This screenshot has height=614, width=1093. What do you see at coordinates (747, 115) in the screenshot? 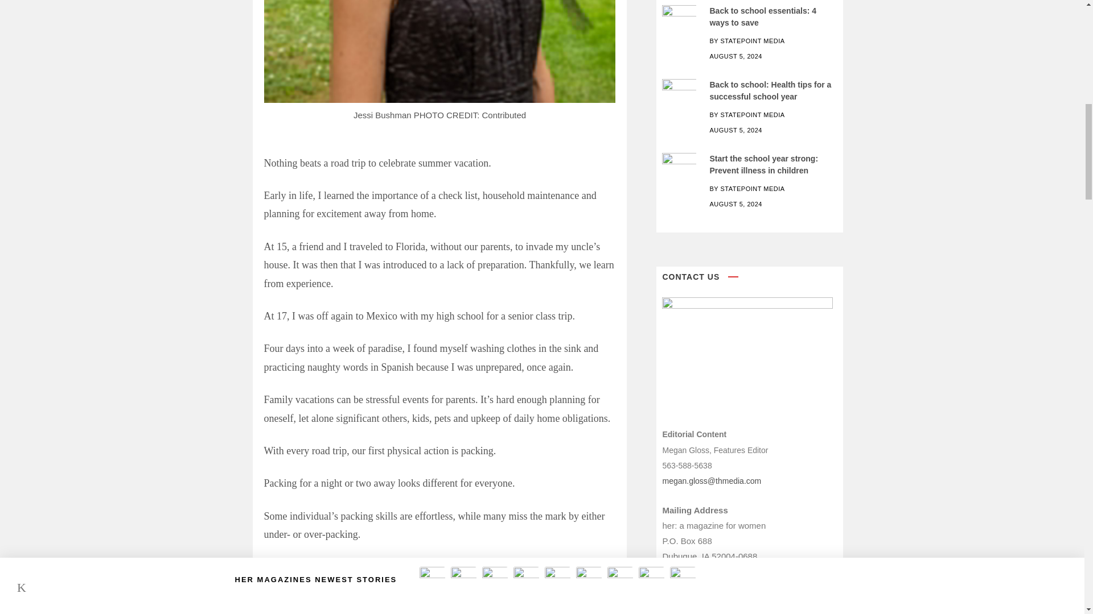
I see `Posts by by statepoint media` at bounding box center [747, 115].